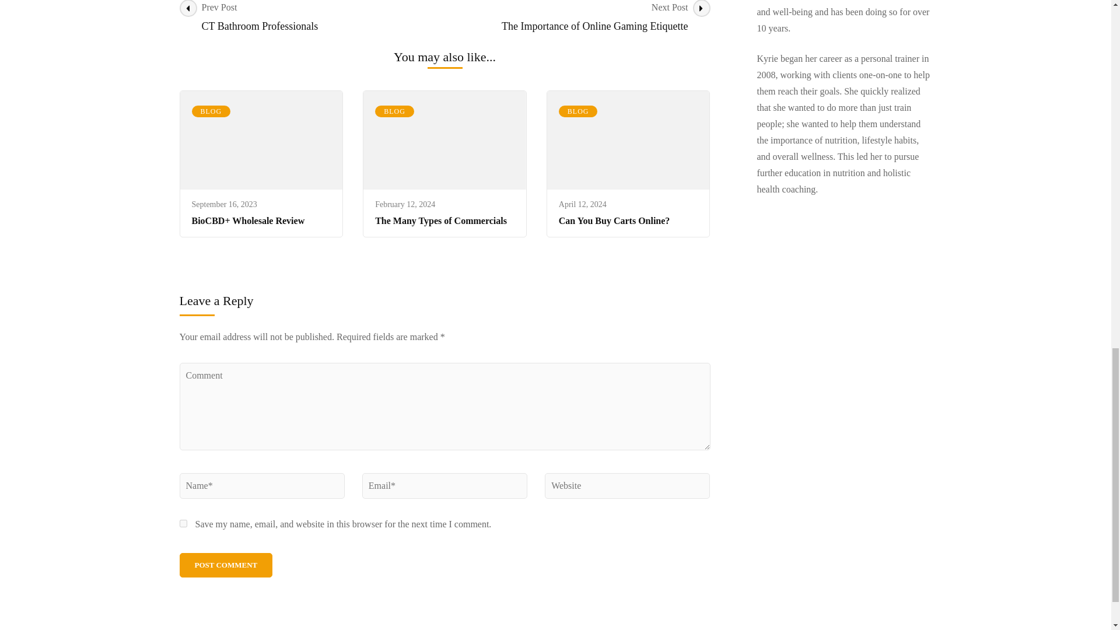  Describe the element at coordinates (405, 204) in the screenshot. I see `February 12, 2024` at that location.